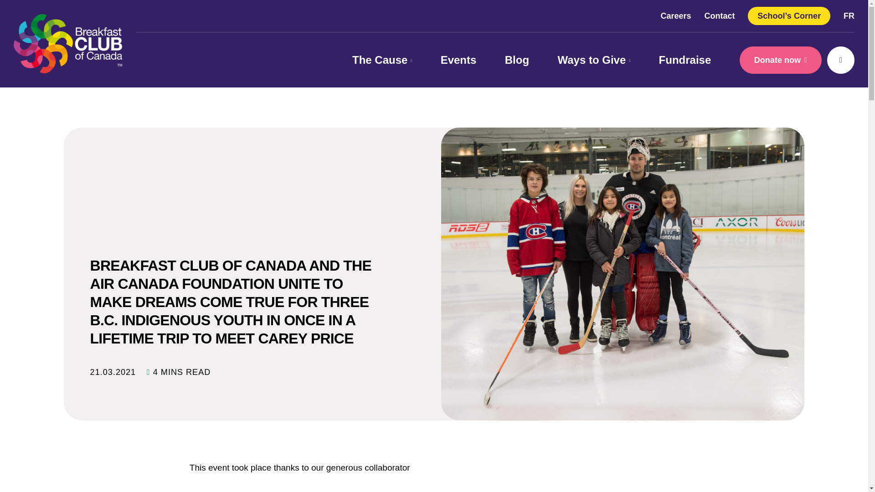 The height and width of the screenshot is (492, 875). I want to click on Back to home page, so click(68, 44).